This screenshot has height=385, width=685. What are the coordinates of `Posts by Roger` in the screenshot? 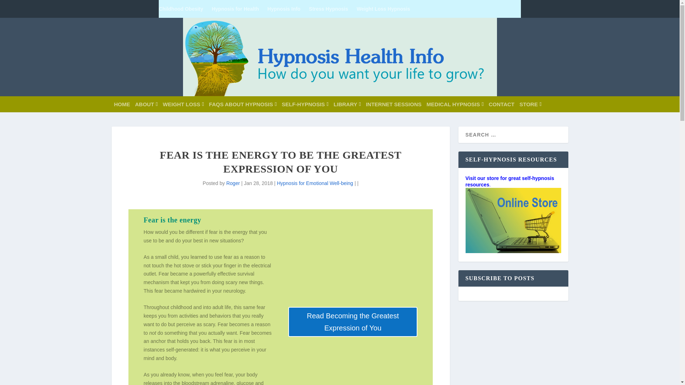 It's located at (233, 183).